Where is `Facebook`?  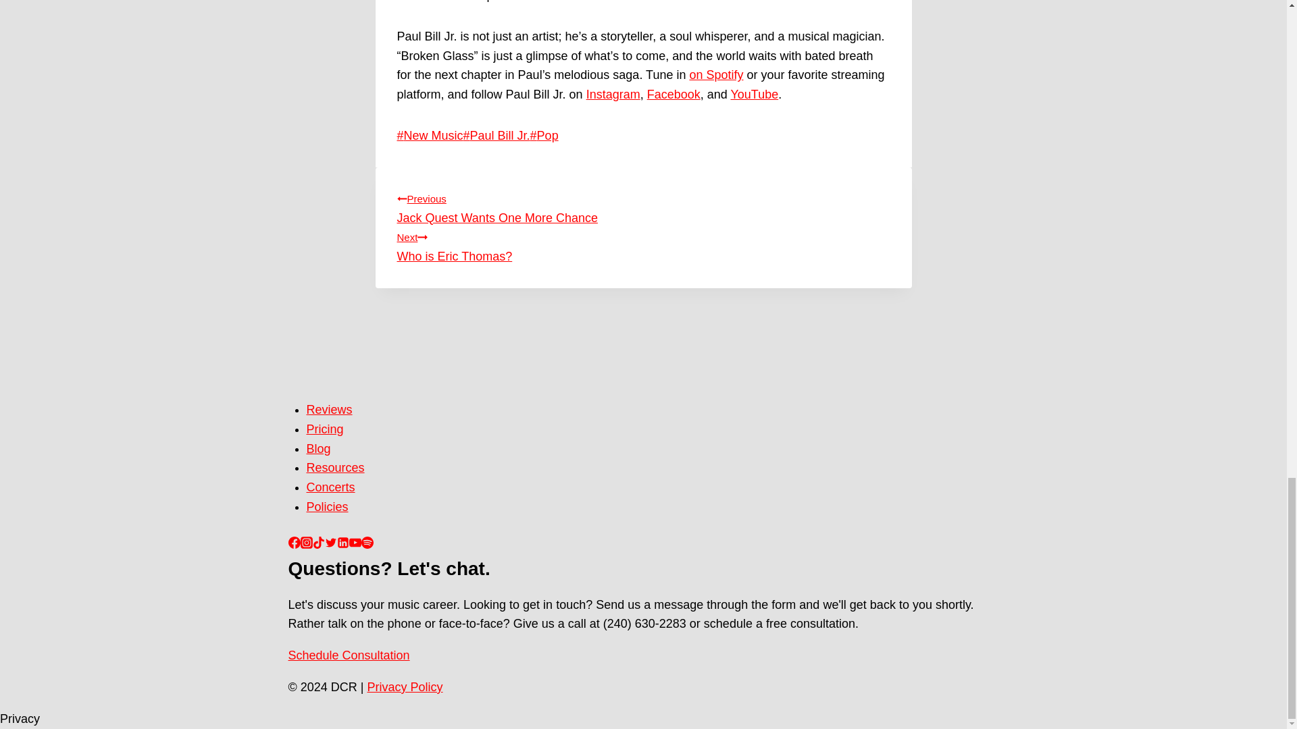
Facebook is located at coordinates (330, 409).